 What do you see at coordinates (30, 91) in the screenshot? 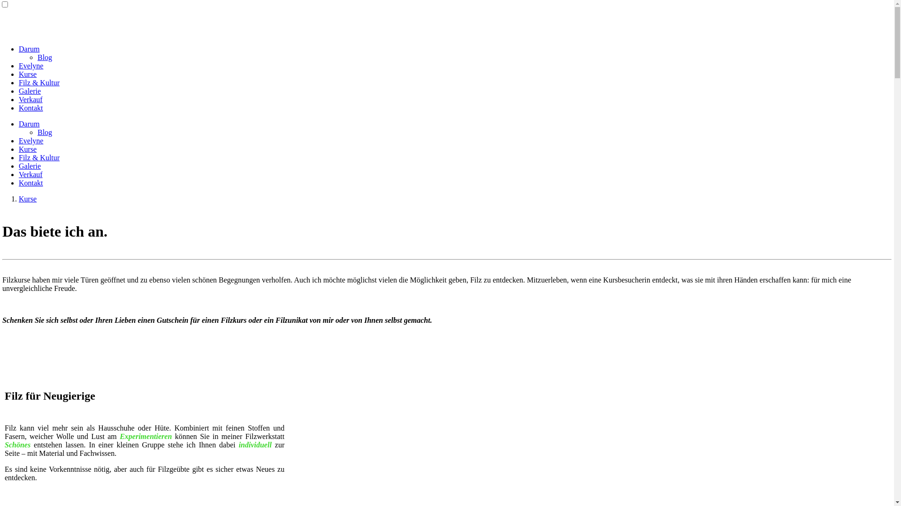
I see `Galerie` at bounding box center [30, 91].